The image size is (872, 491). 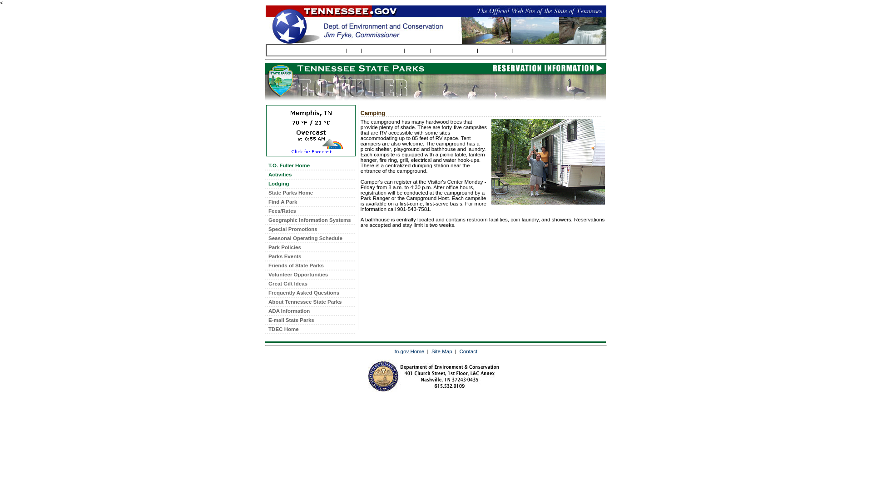 What do you see at coordinates (310, 229) in the screenshot?
I see `Special Promotions` at bounding box center [310, 229].